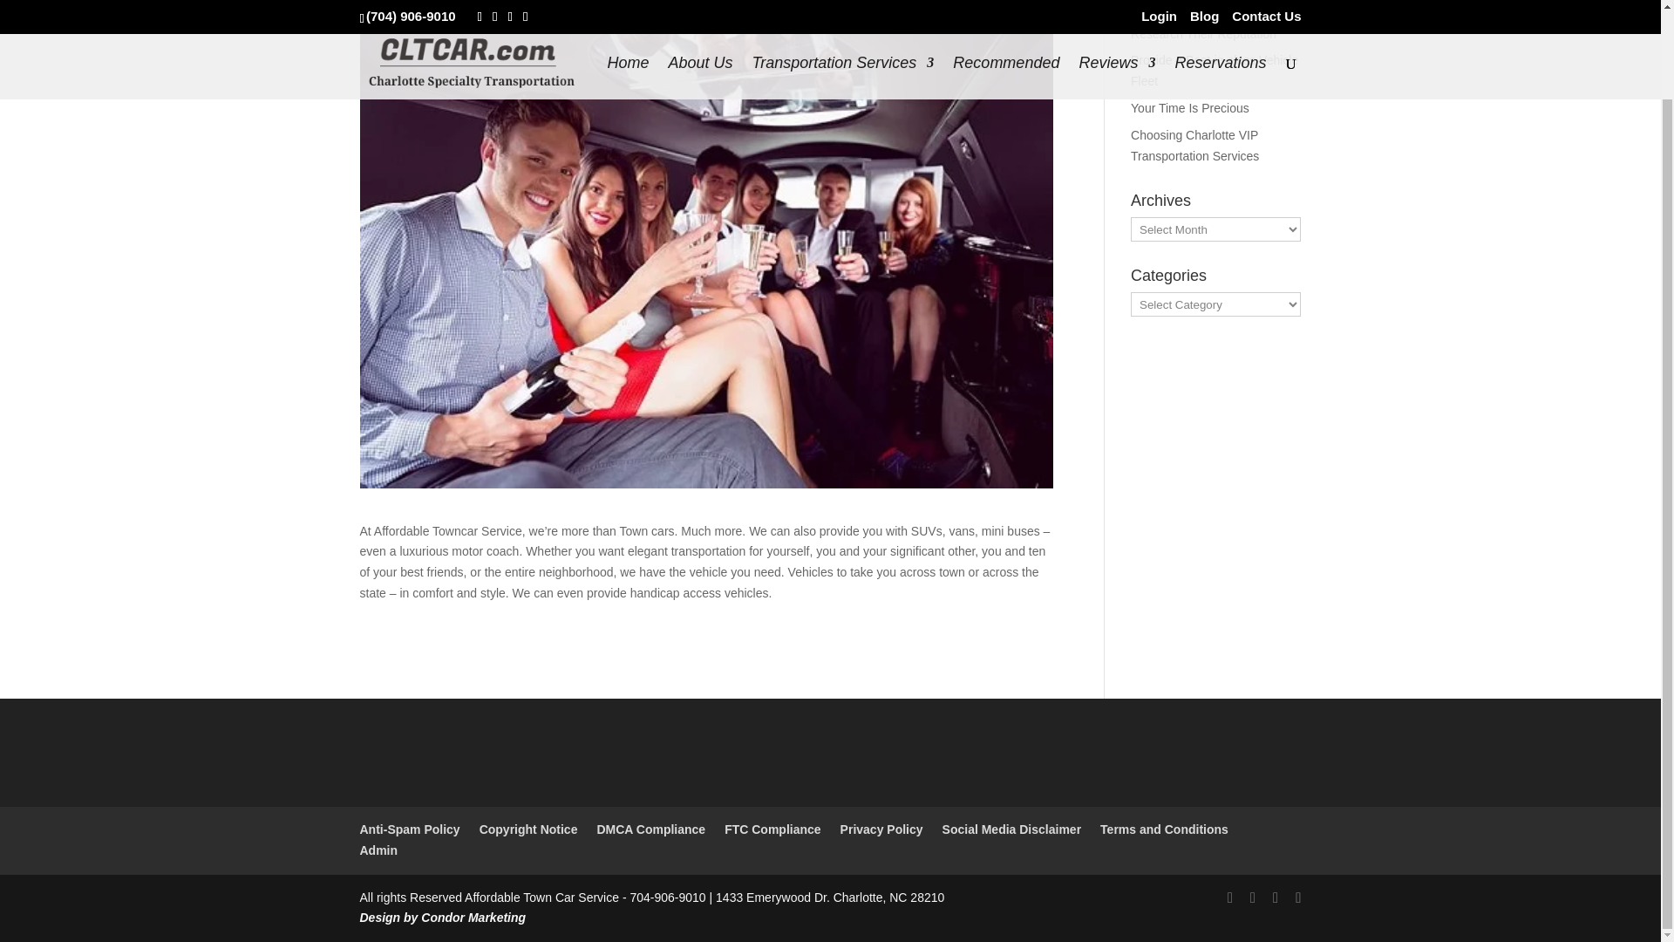 This screenshot has width=1674, height=942. Describe the element at coordinates (650, 829) in the screenshot. I see `DMCA Compliance` at that location.